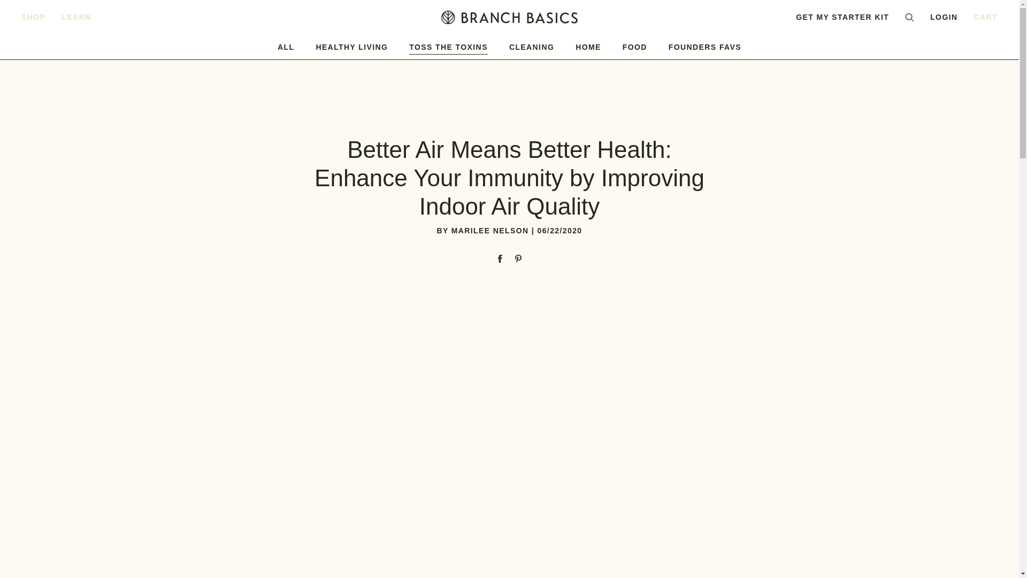 This screenshot has height=578, width=1027. Describe the element at coordinates (842, 17) in the screenshot. I see `GET MY STARTER KIT` at that location.